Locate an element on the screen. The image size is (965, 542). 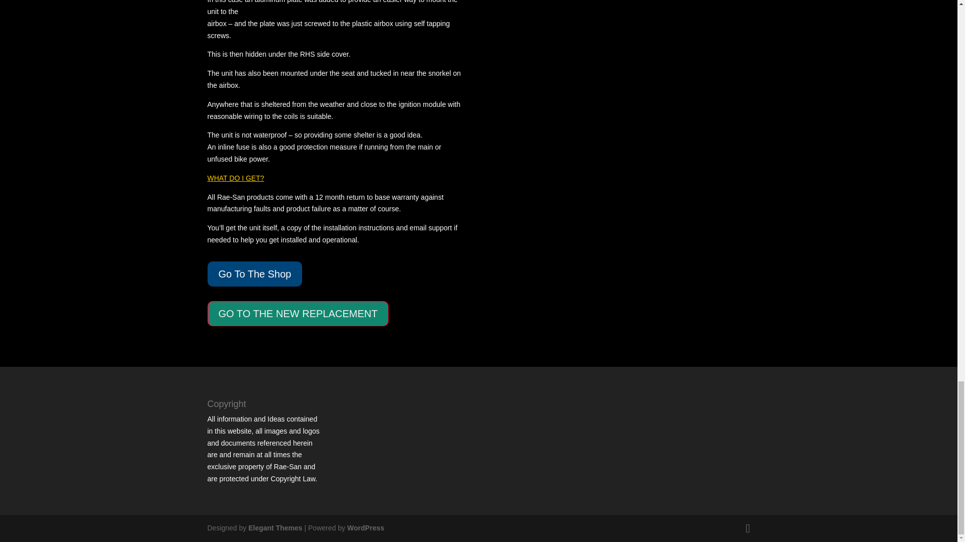
Premium WordPress Themes is located at coordinates (274, 528).